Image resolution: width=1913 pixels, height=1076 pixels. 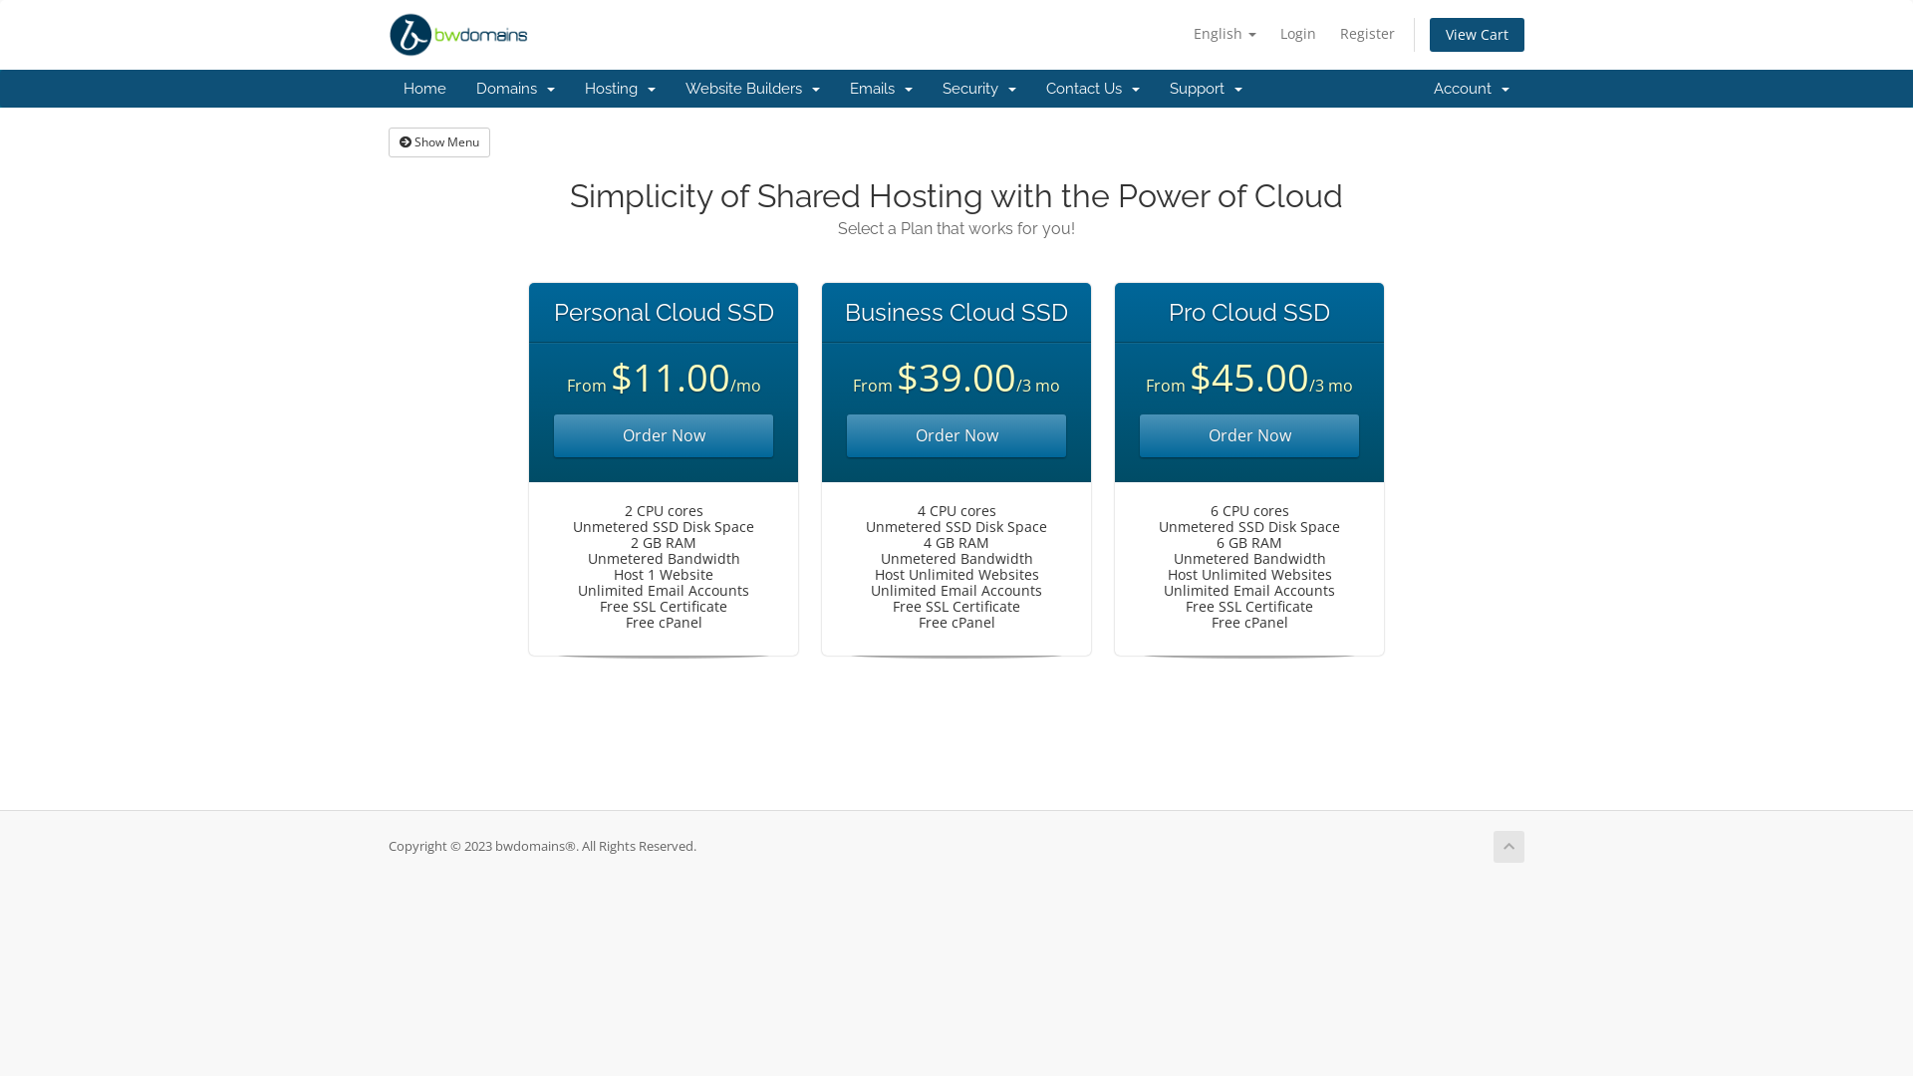 What do you see at coordinates (1477, 35) in the screenshot?
I see `View Cart` at bounding box center [1477, 35].